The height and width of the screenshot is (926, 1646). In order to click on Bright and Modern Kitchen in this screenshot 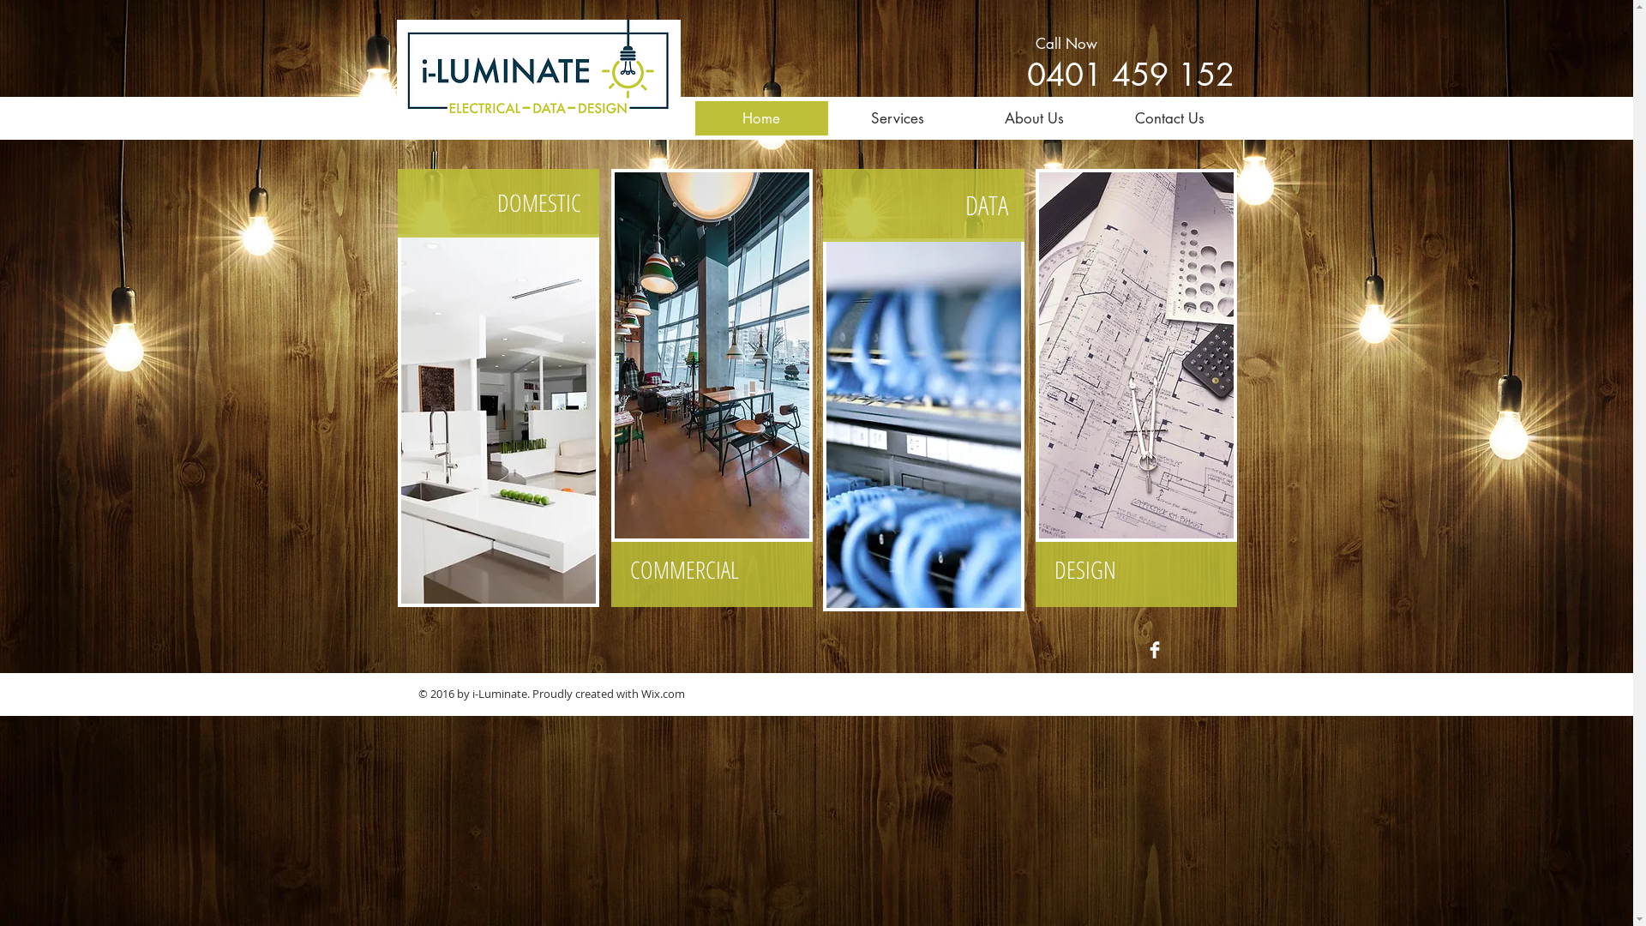, I will do `click(499, 420)`.